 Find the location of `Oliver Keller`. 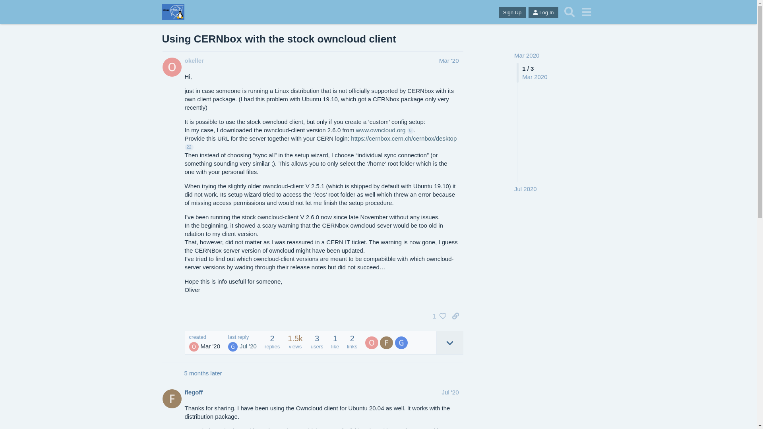

Oliver Keller is located at coordinates (372, 343).